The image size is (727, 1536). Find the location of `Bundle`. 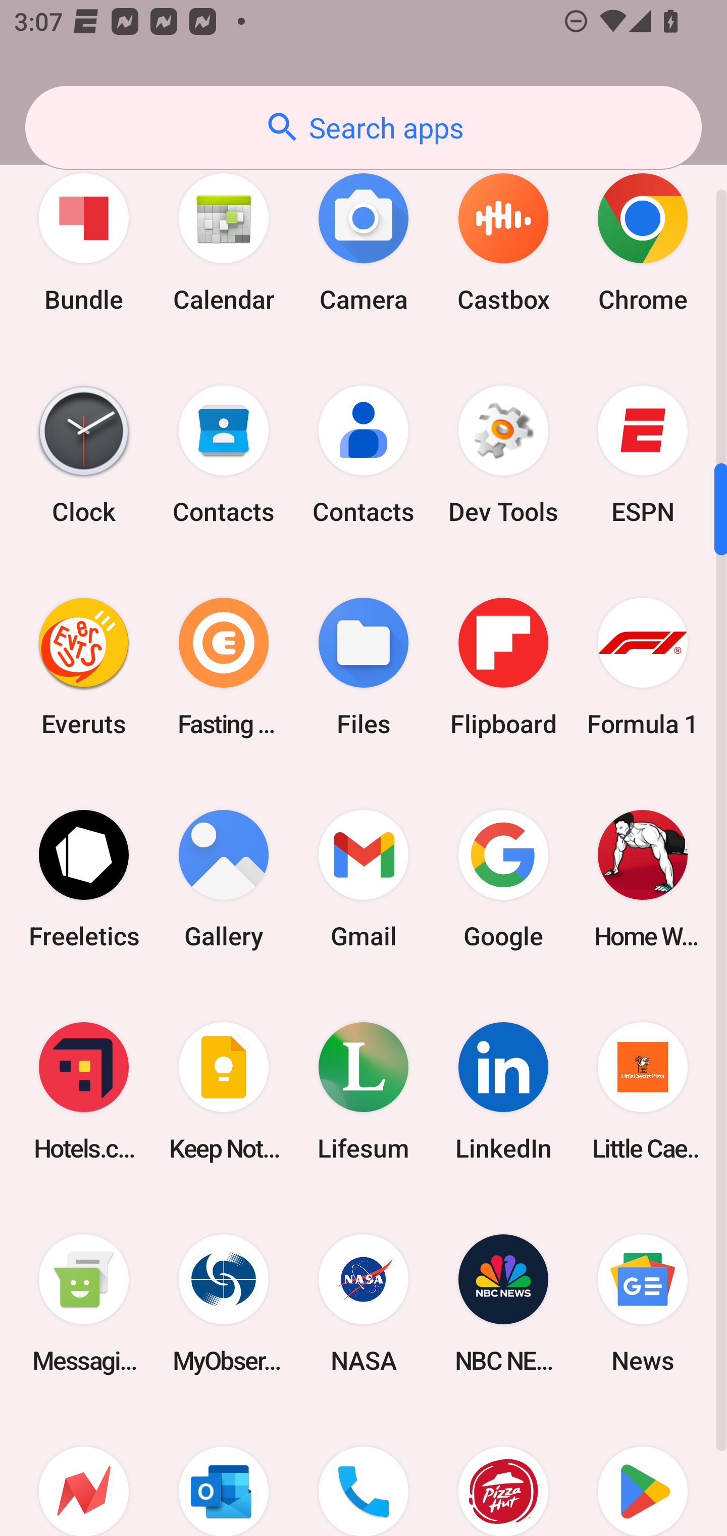

Bundle is located at coordinates (84, 243).